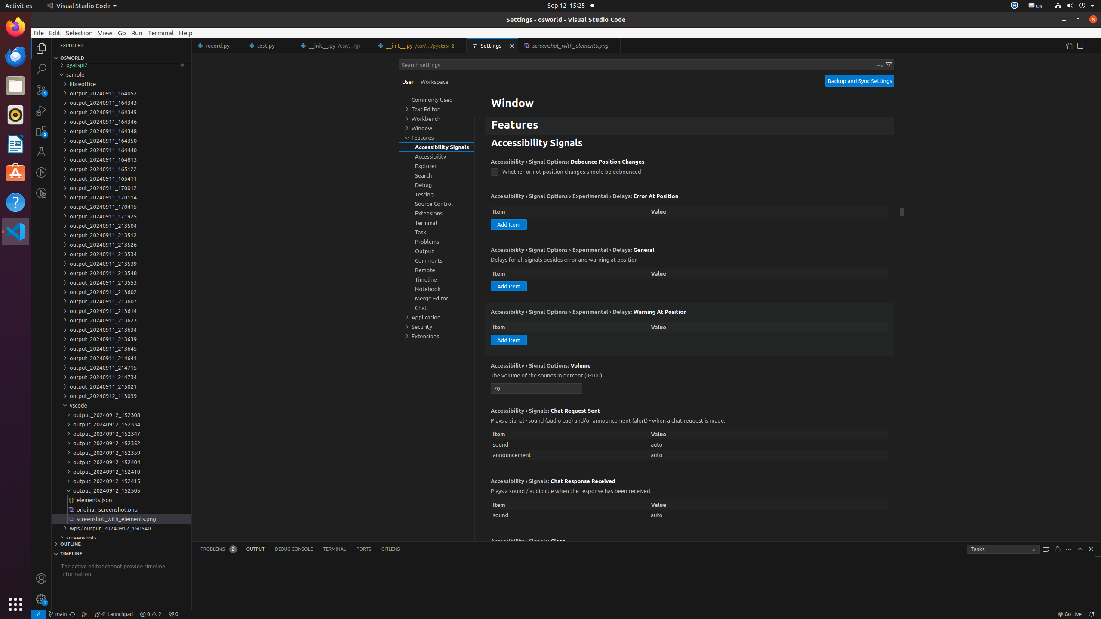 This screenshot has width=1101, height=619. I want to click on Output, group, so click(437, 251).